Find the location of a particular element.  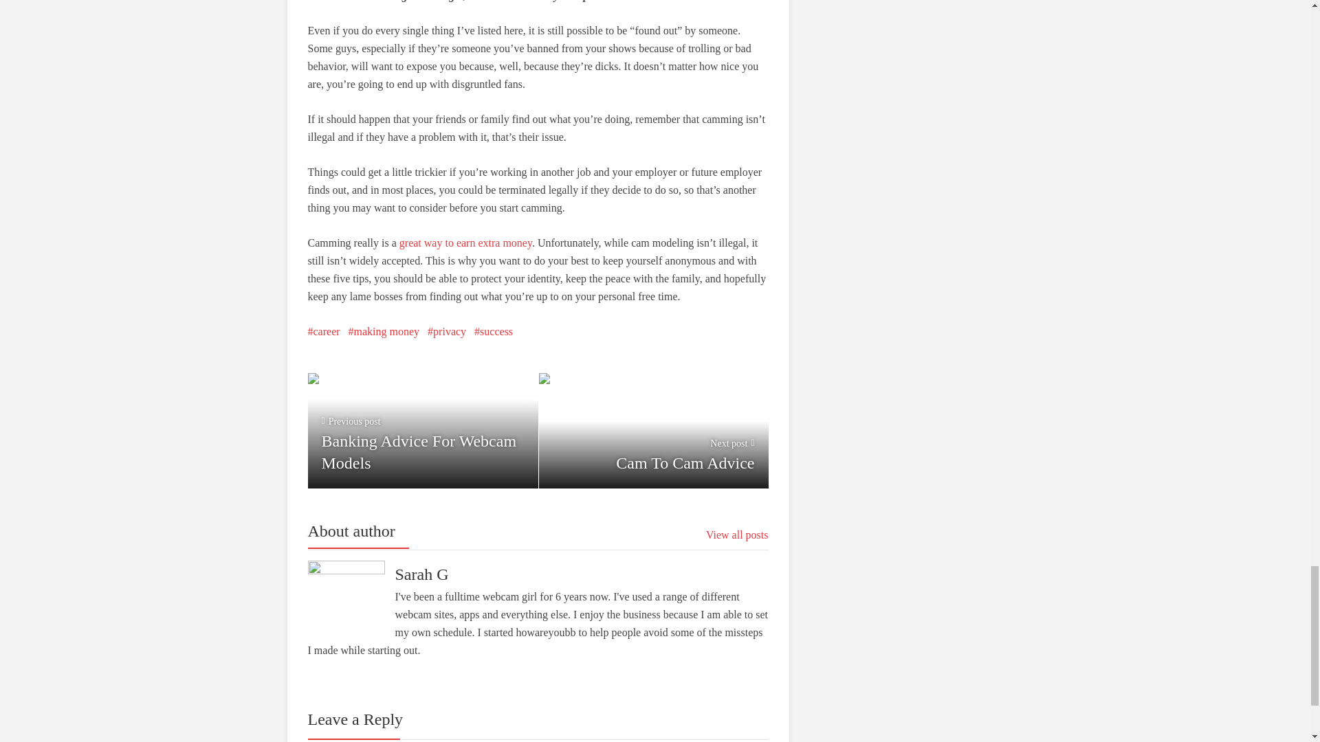

View all posts is located at coordinates (423, 427).